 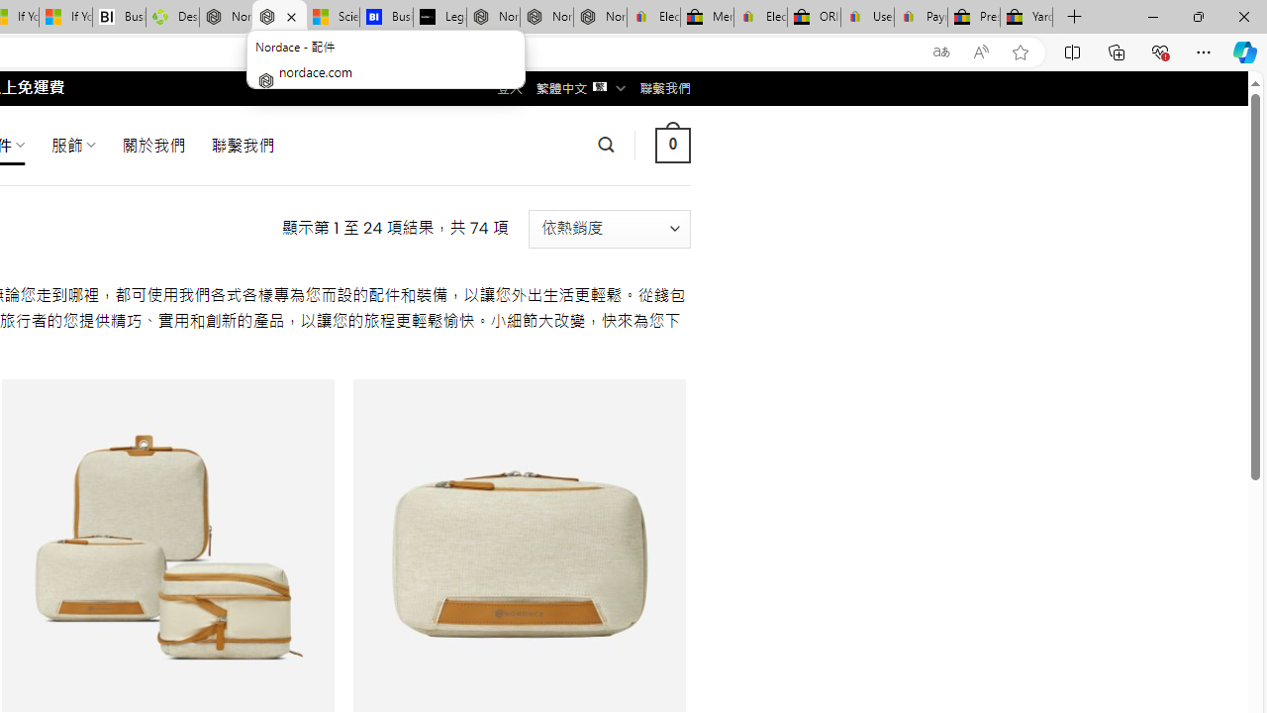 I want to click on Show translate options, so click(x=940, y=52).